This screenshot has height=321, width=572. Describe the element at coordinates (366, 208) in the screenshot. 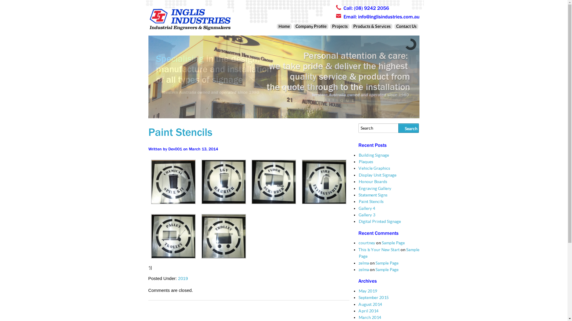

I see `Gallery 4` at that location.